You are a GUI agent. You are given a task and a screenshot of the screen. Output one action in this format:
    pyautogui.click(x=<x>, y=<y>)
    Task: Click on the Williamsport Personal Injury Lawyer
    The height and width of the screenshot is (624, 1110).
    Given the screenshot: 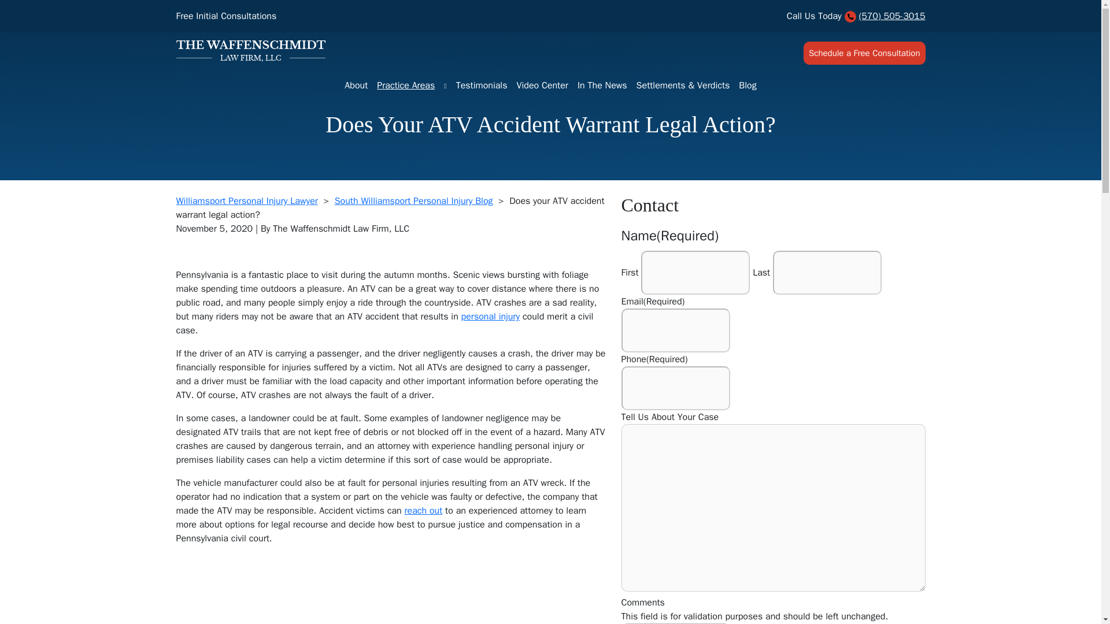 What is the action you would take?
    pyautogui.click(x=246, y=201)
    